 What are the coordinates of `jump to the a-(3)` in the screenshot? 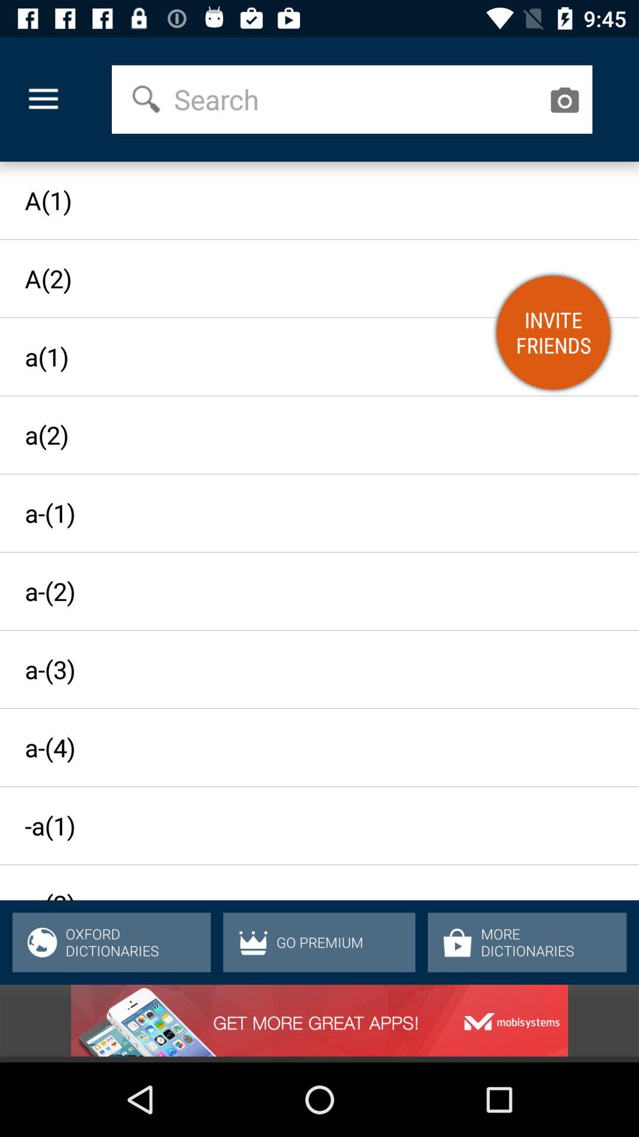 It's located at (309, 669).